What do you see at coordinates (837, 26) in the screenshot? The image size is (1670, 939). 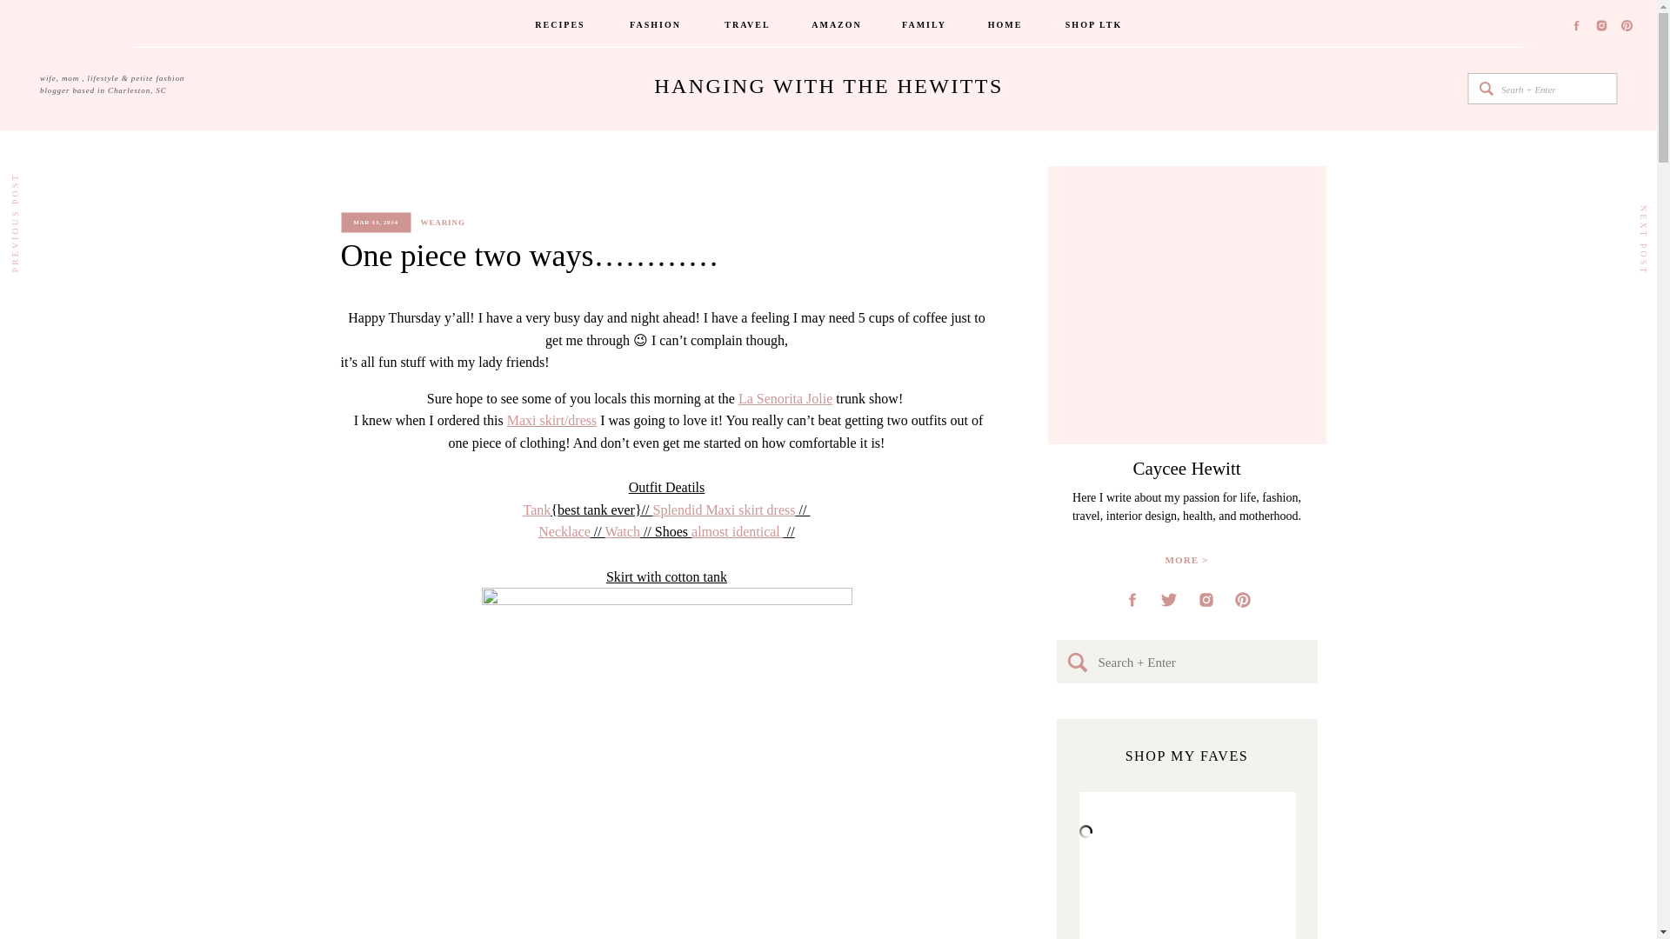 I see `AMAZON` at bounding box center [837, 26].